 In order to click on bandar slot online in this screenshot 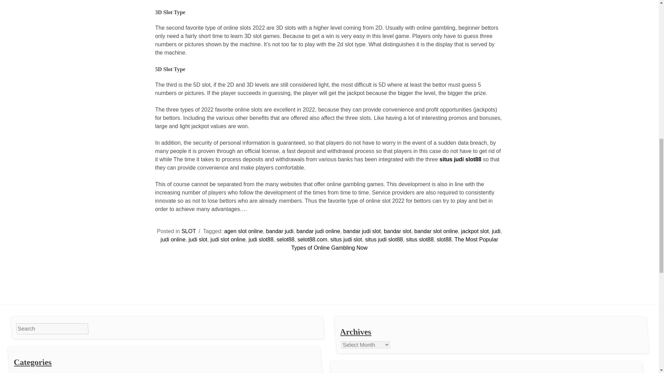, I will do `click(436, 231)`.